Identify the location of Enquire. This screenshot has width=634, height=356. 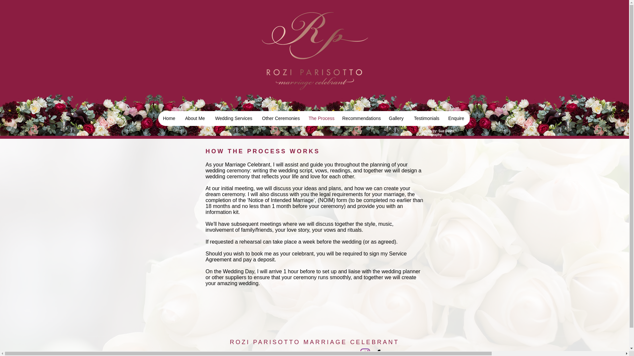
(456, 118).